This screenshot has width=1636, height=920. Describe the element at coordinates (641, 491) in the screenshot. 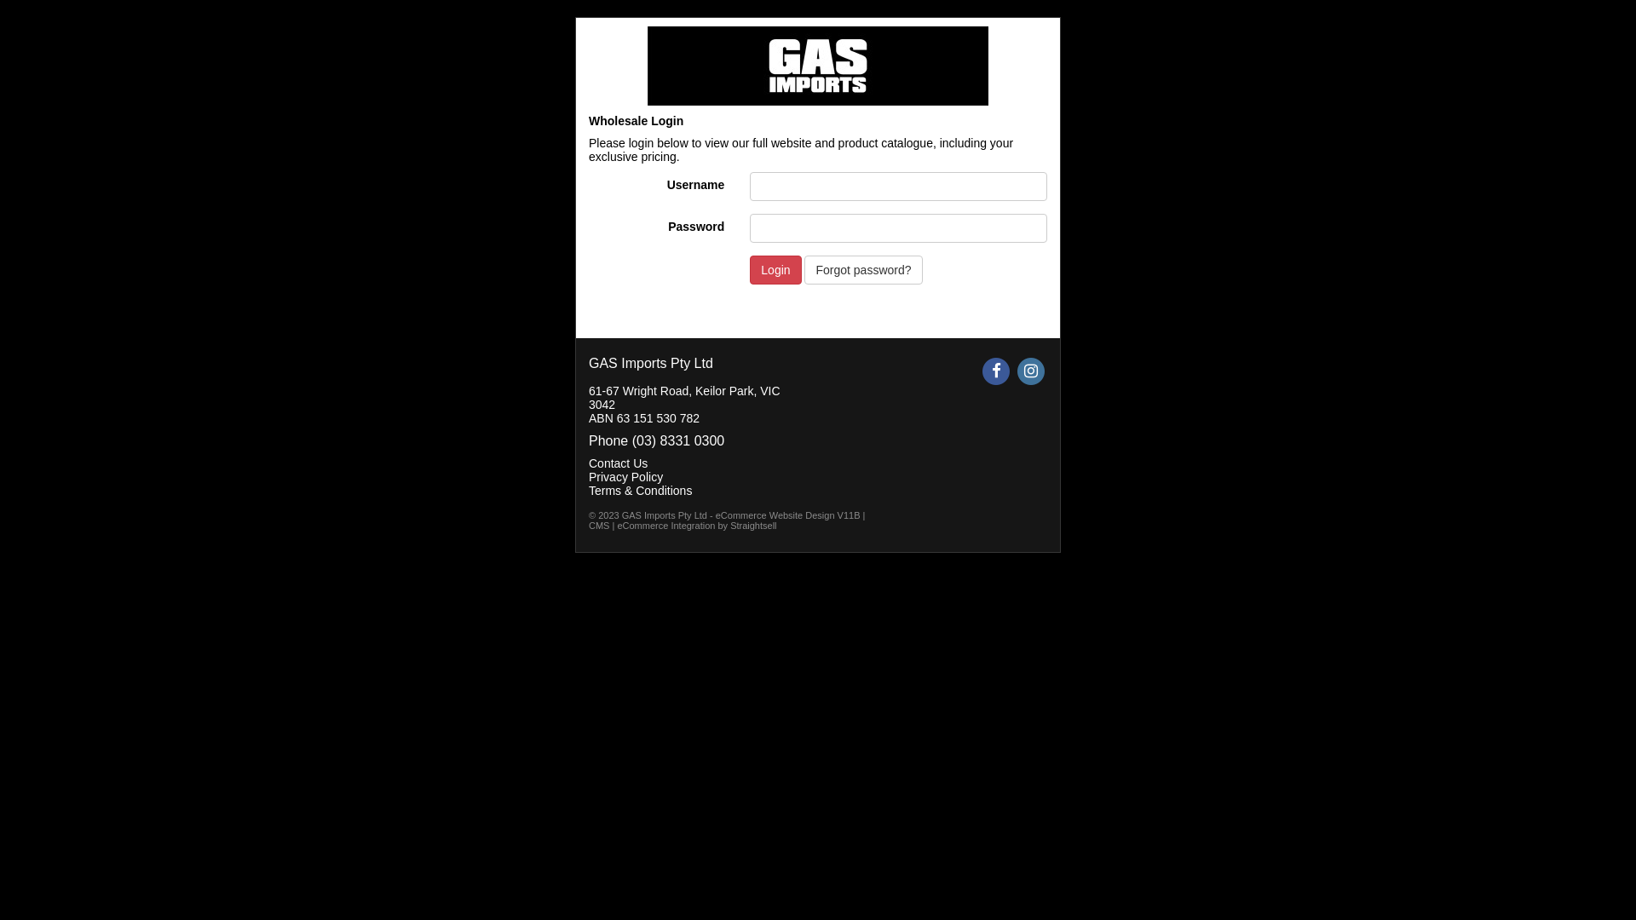

I see `Terms & Conditions` at that location.